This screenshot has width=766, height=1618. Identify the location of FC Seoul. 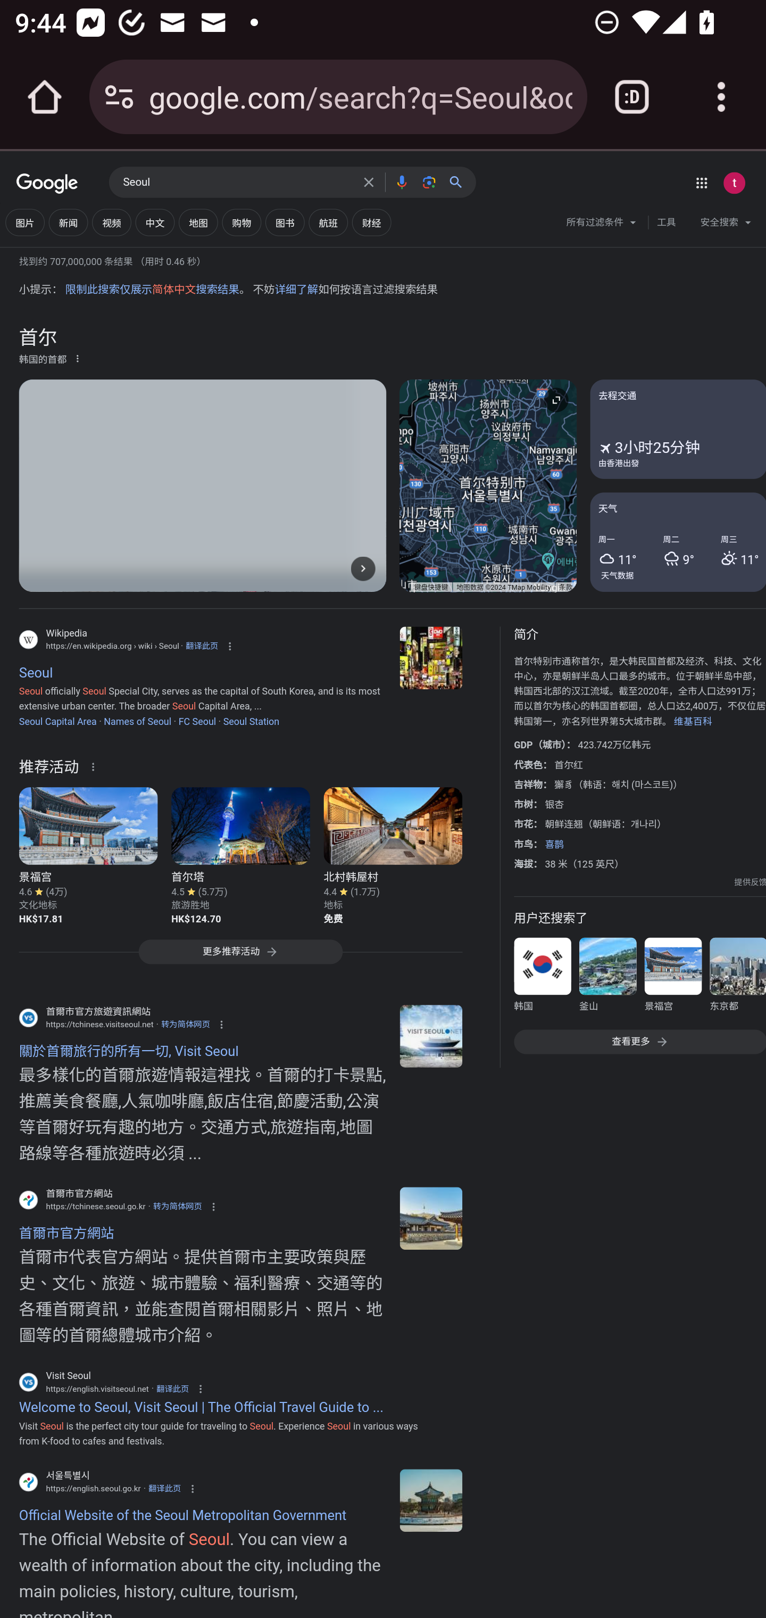
(197, 721).